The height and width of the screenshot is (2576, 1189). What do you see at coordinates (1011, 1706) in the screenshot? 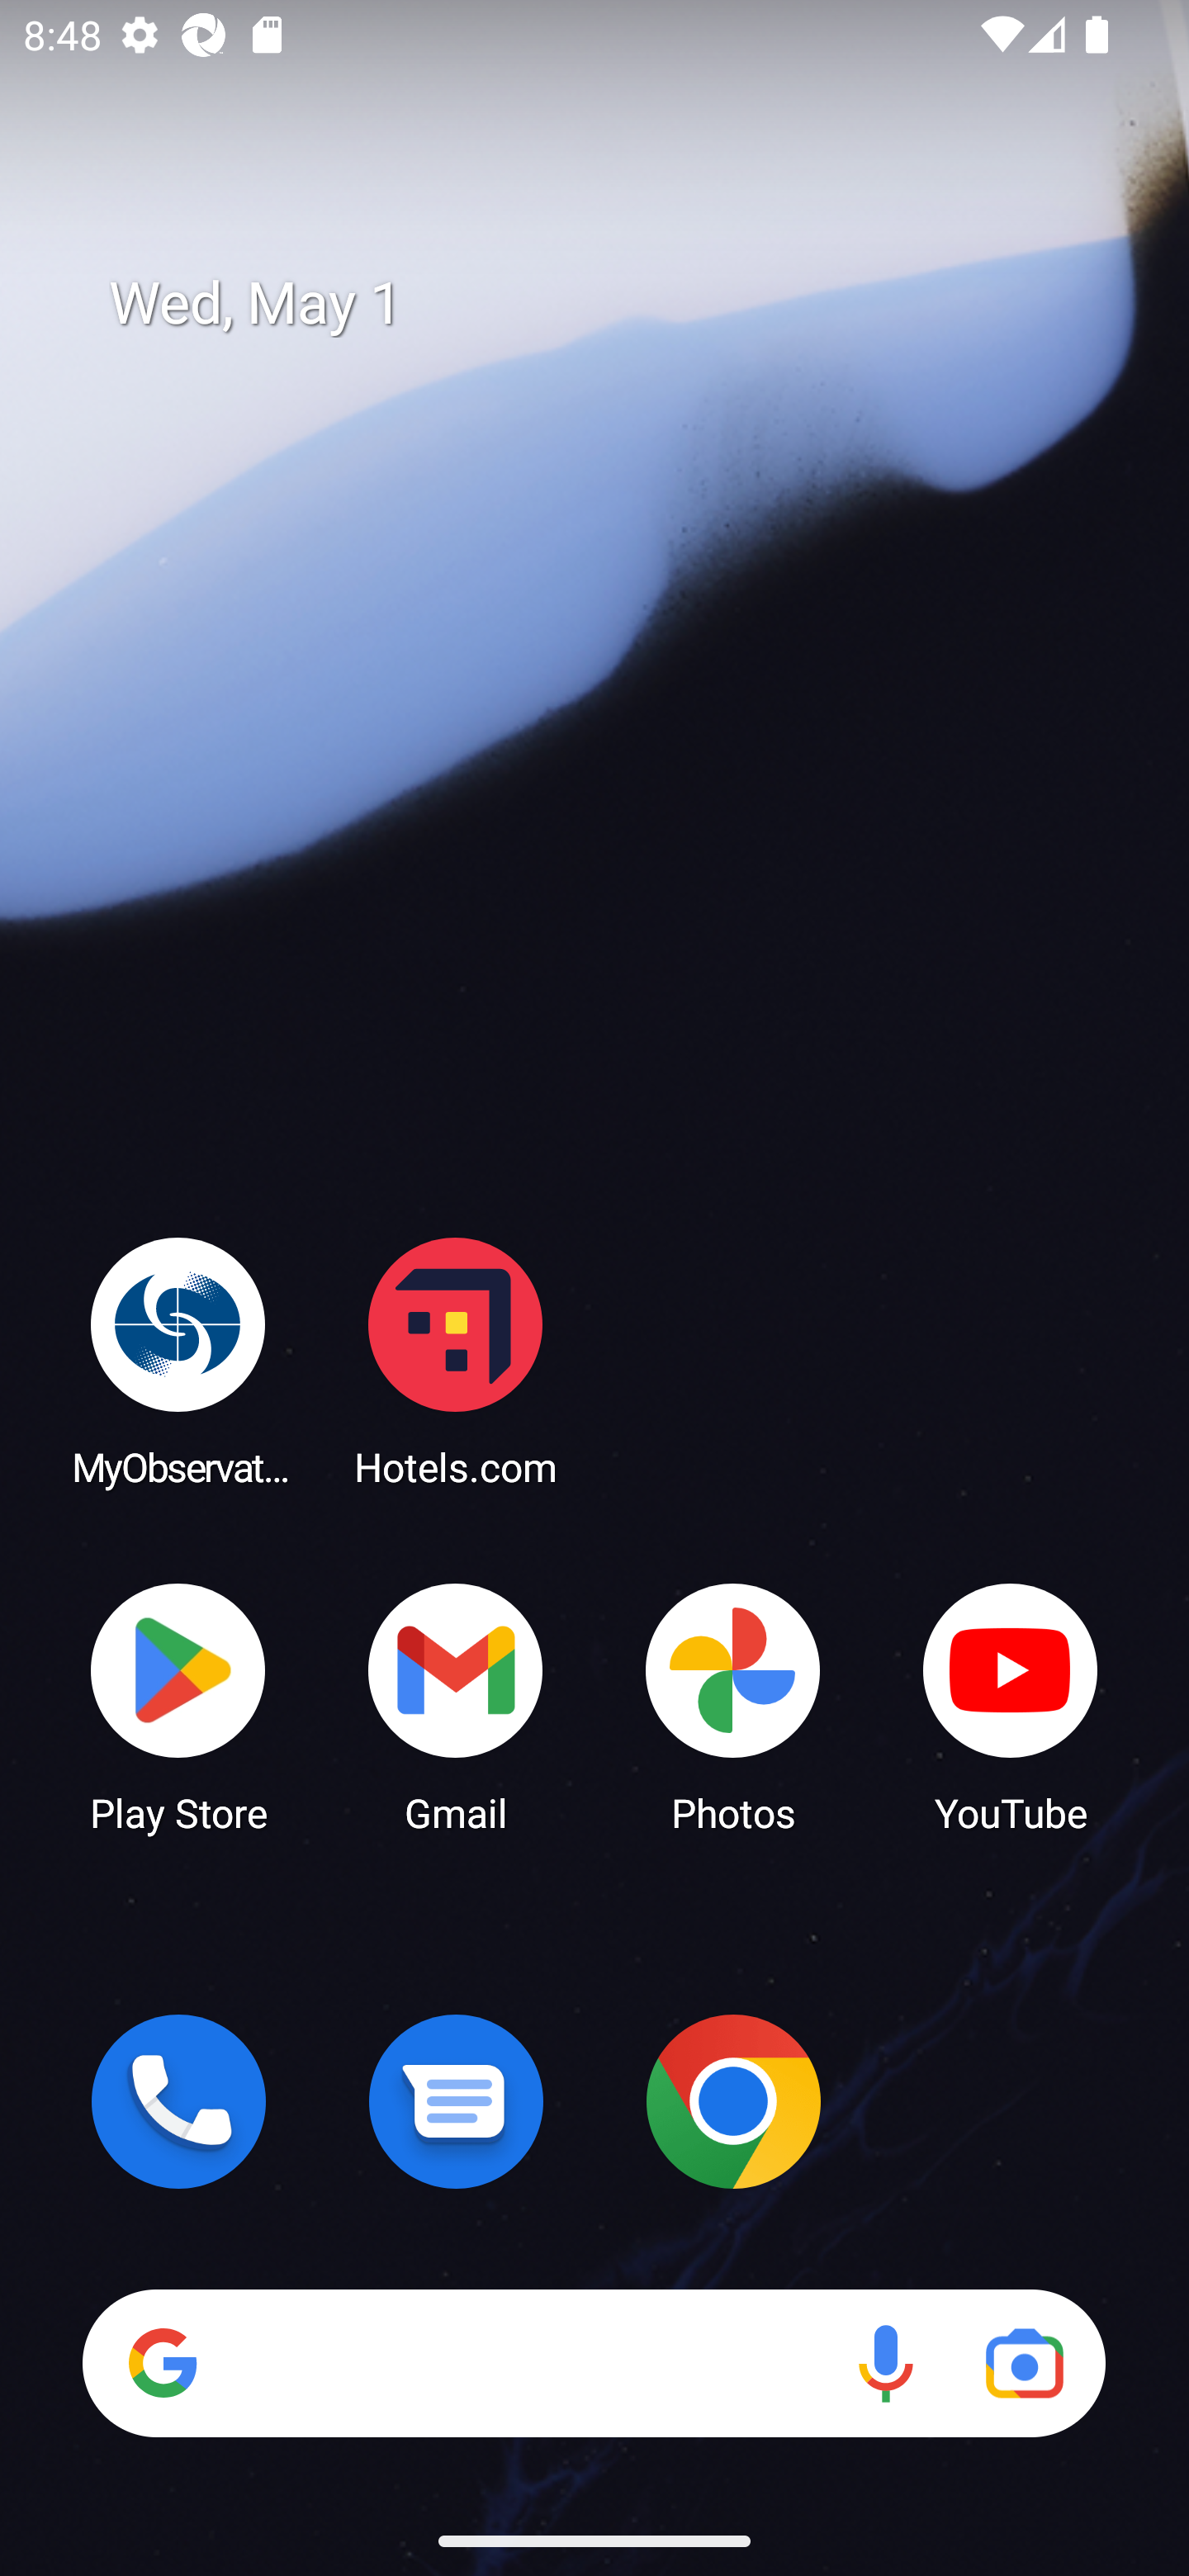
I see `YouTube` at bounding box center [1011, 1706].